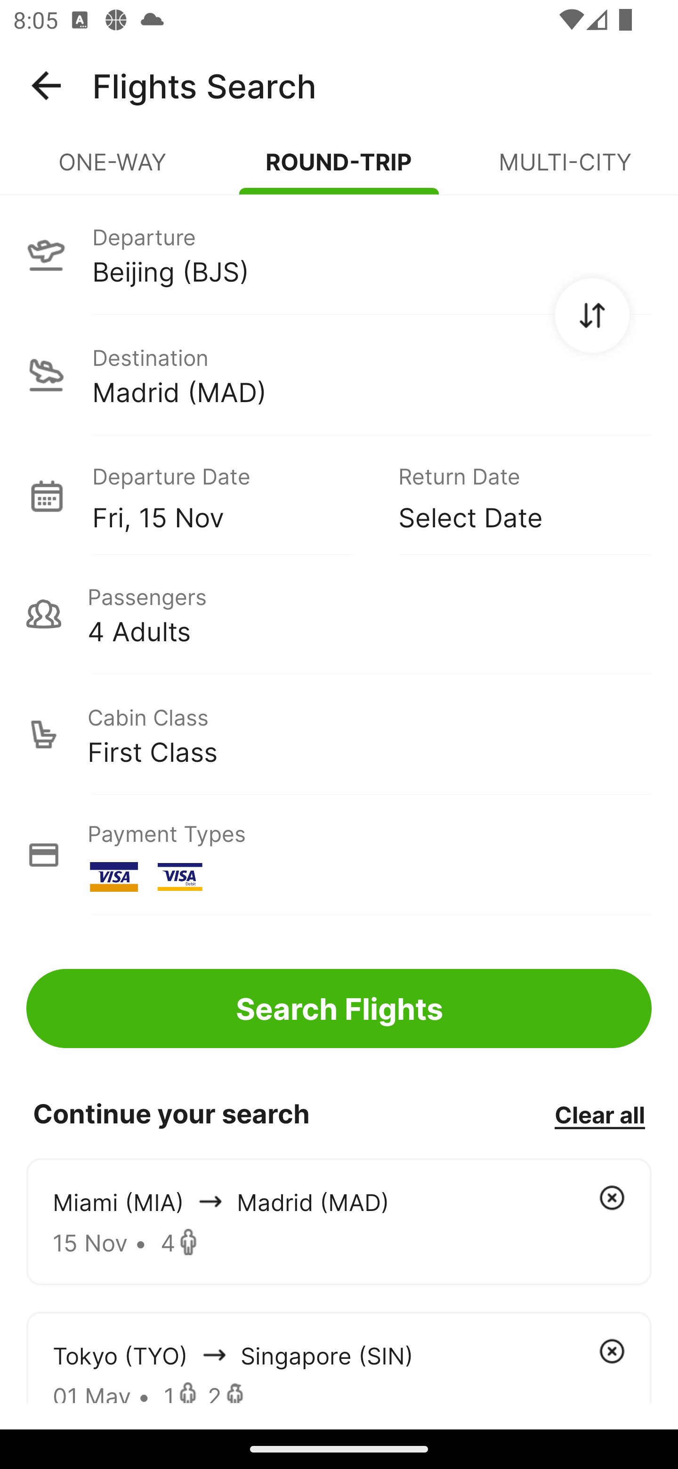 The width and height of the screenshot is (678, 1469). Describe the element at coordinates (339, 855) in the screenshot. I see `Payment Types` at that location.